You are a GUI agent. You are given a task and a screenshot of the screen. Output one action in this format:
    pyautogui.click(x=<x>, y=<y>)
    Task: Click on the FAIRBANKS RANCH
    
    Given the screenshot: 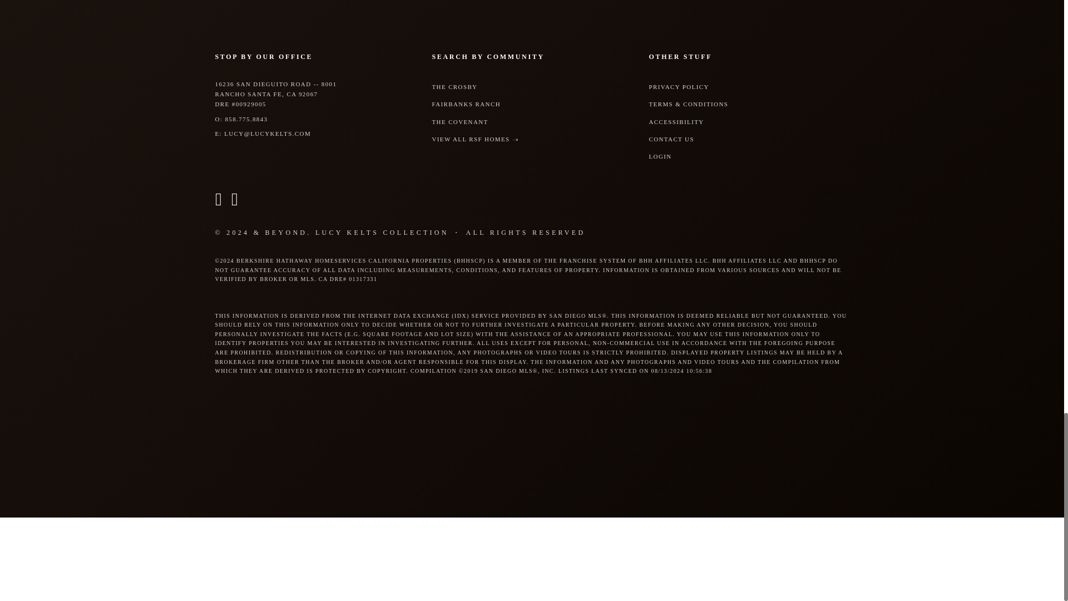 What is the action you would take?
    pyautogui.click(x=466, y=104)
    